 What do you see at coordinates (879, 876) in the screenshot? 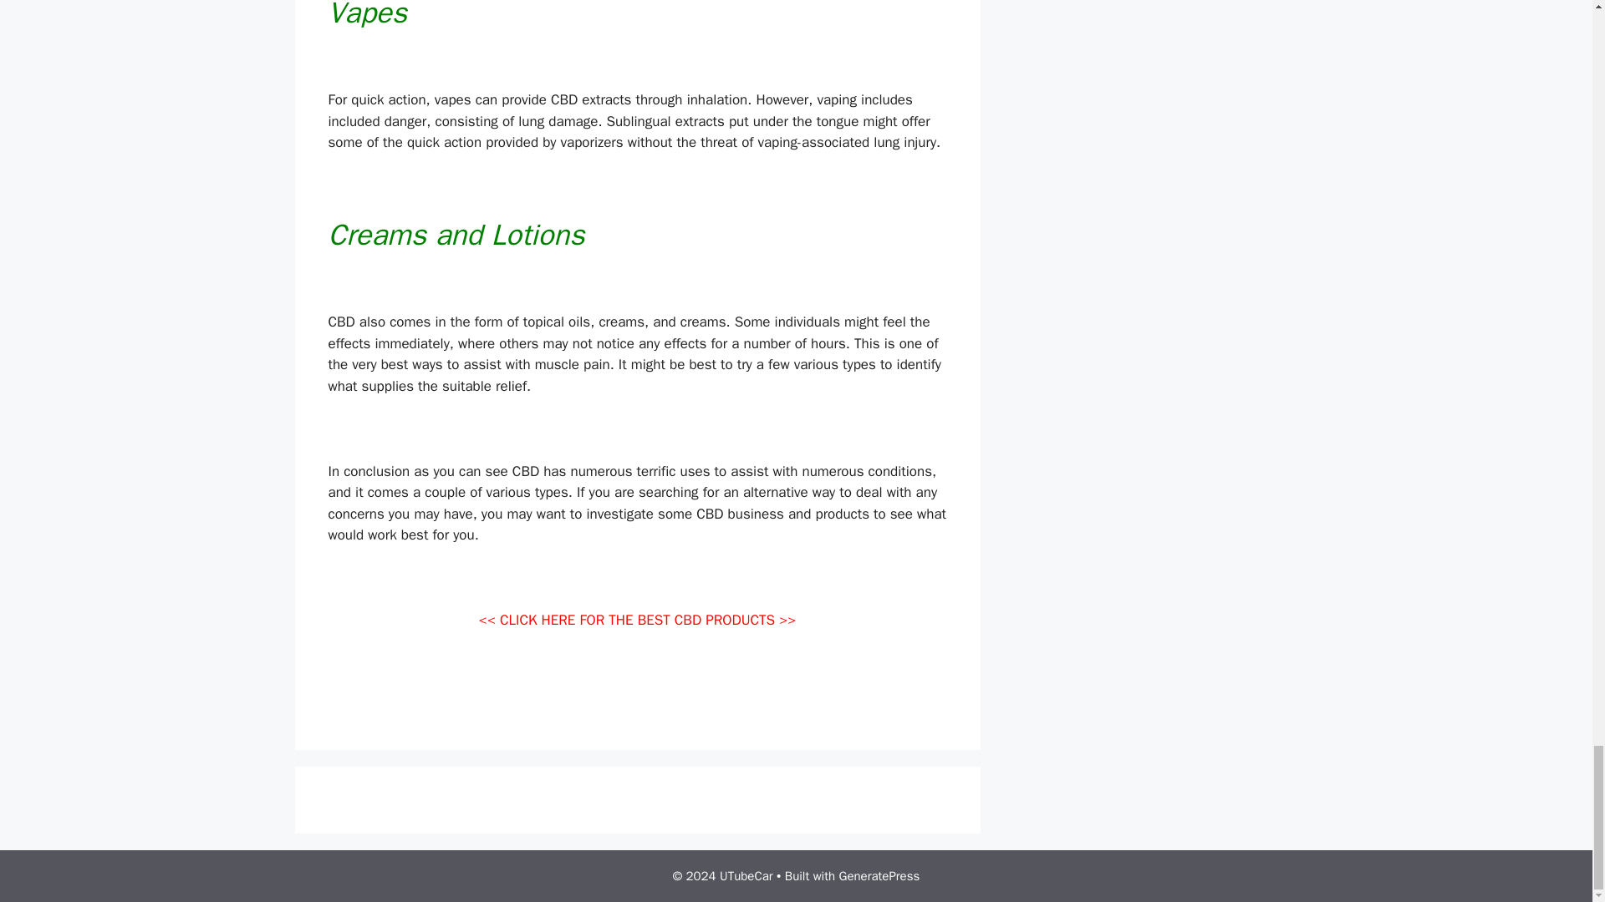
I see `GeneratePress` at bounding box center [879, 876].